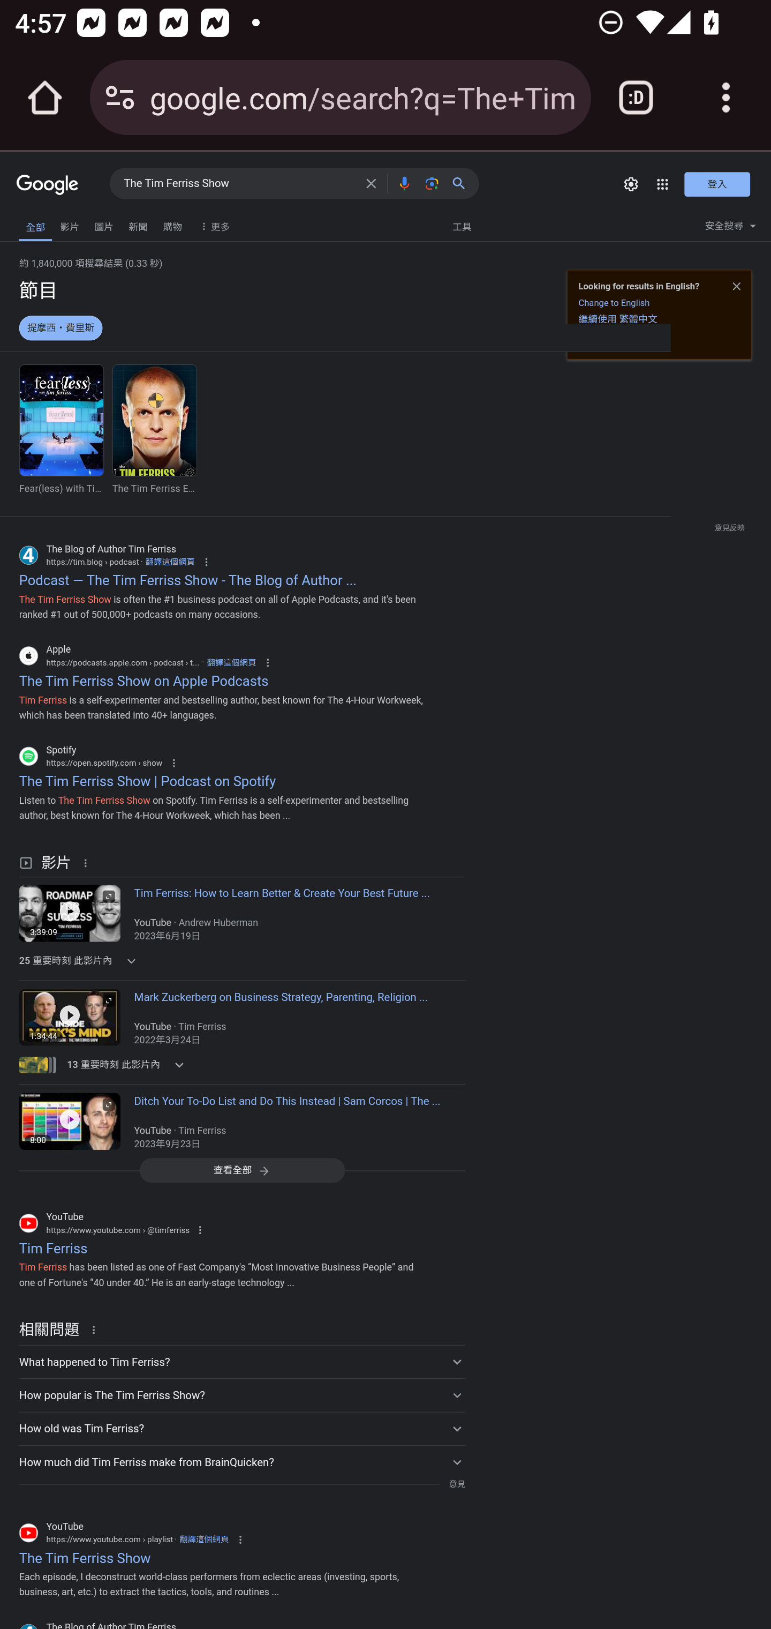 The image size is (771, 1629). What do you see at coordinates (241, 1362) in the screenshot?
I see `What happened to Tim Ferriss?` at bounding box center [241, 1362].